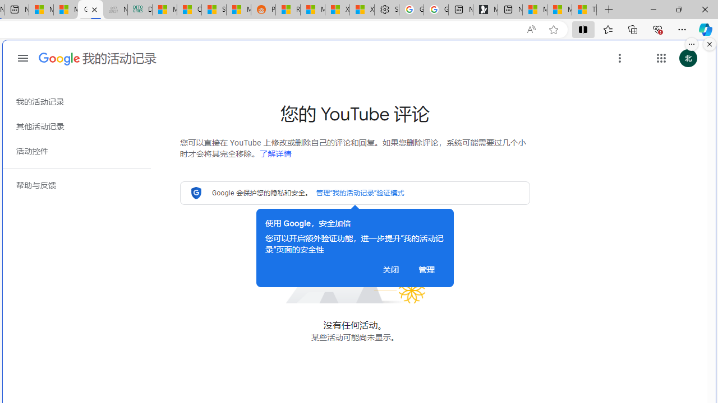 The image size is (718, 403). I want to click on Microsoft Start, so click(559, 10).